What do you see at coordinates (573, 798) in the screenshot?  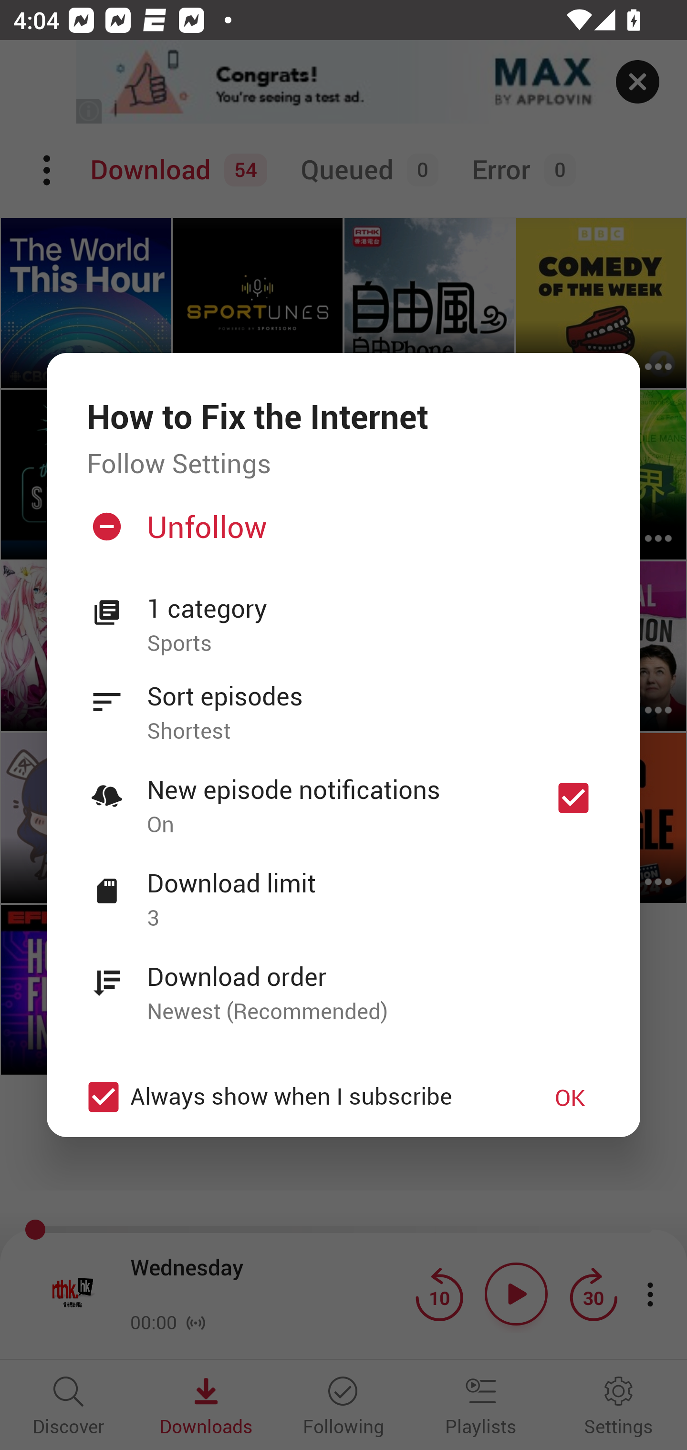 I see `New episode notifications` at bounding box center [573, 798].